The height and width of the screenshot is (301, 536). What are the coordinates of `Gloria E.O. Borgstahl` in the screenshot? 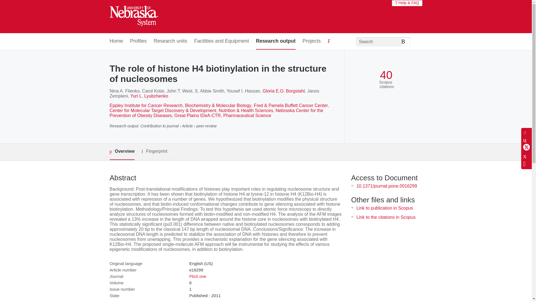 It's located at (284, 91).